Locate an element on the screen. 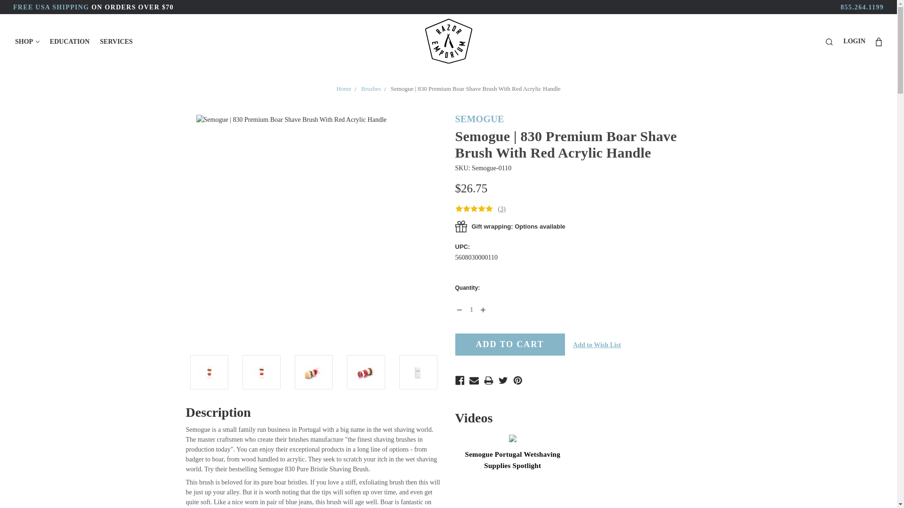 This screenshot has height=508, width=904. Razor Emporium is located at coordinates (448, 41).